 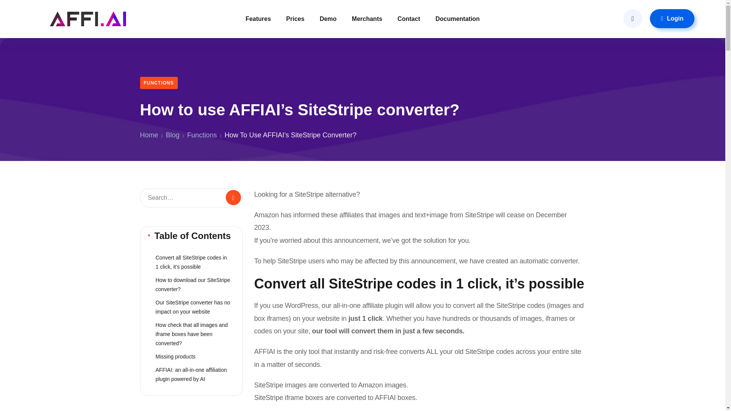 I want to click on Contact, so click(x=409, y=19).